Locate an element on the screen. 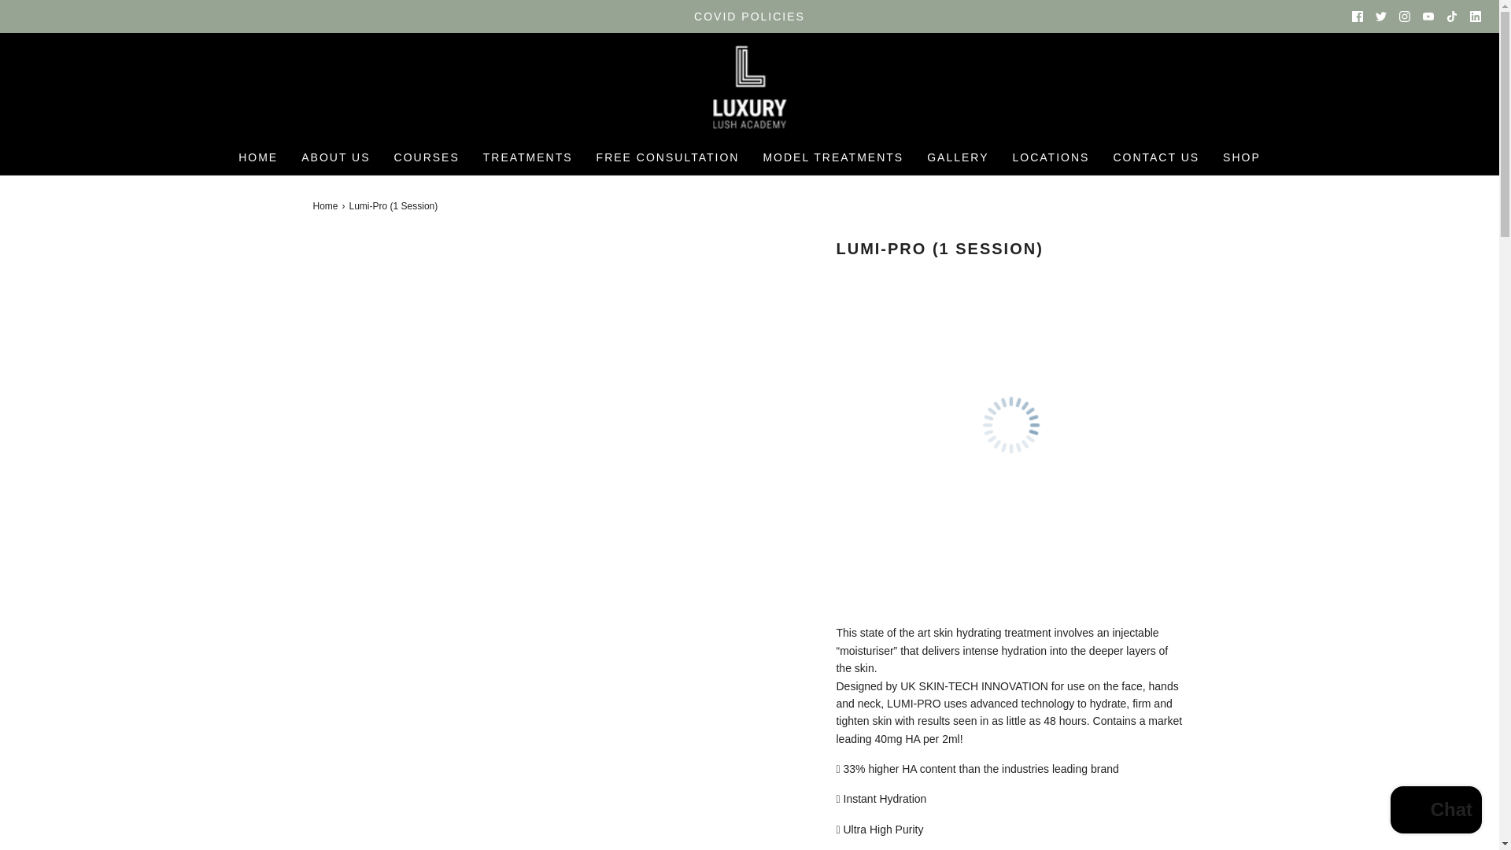  LINKEDIN ICON is located at coordinates (1475, 17).